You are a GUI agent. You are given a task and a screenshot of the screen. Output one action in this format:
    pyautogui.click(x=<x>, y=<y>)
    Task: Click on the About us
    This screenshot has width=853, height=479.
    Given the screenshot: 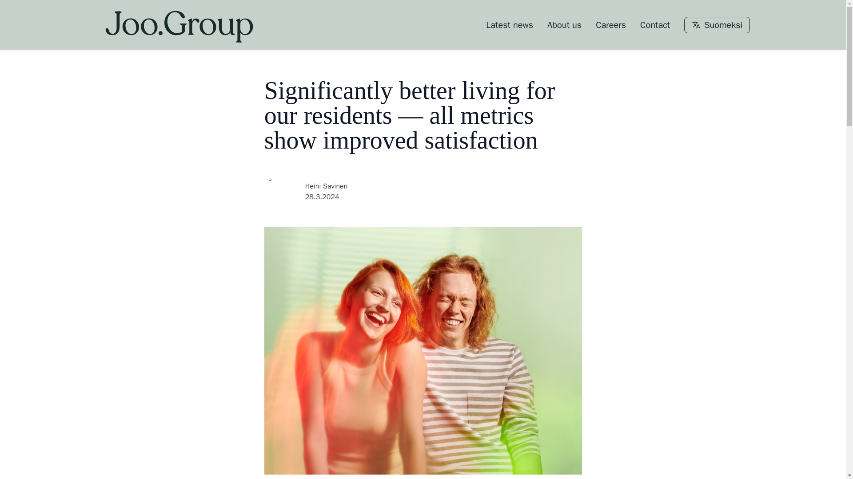 What is the action you would take?
    pyautogui.click(x=564, y=25)
    